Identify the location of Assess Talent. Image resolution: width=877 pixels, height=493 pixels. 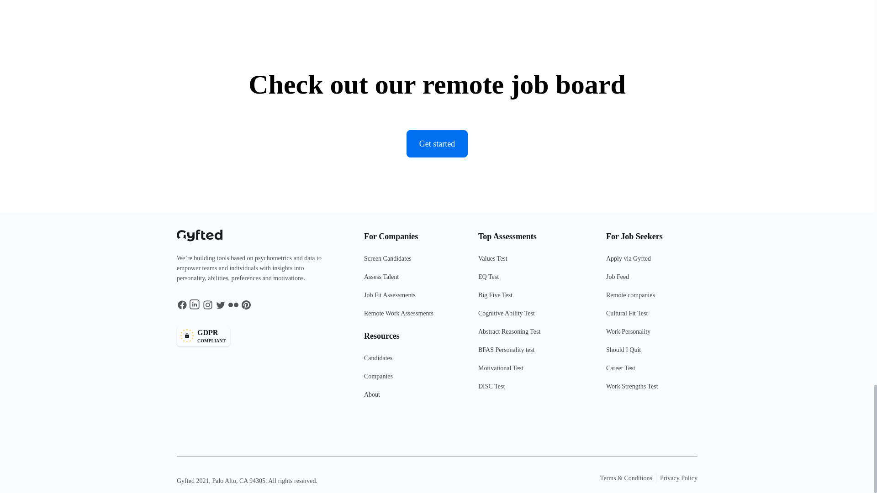
(409, 281).